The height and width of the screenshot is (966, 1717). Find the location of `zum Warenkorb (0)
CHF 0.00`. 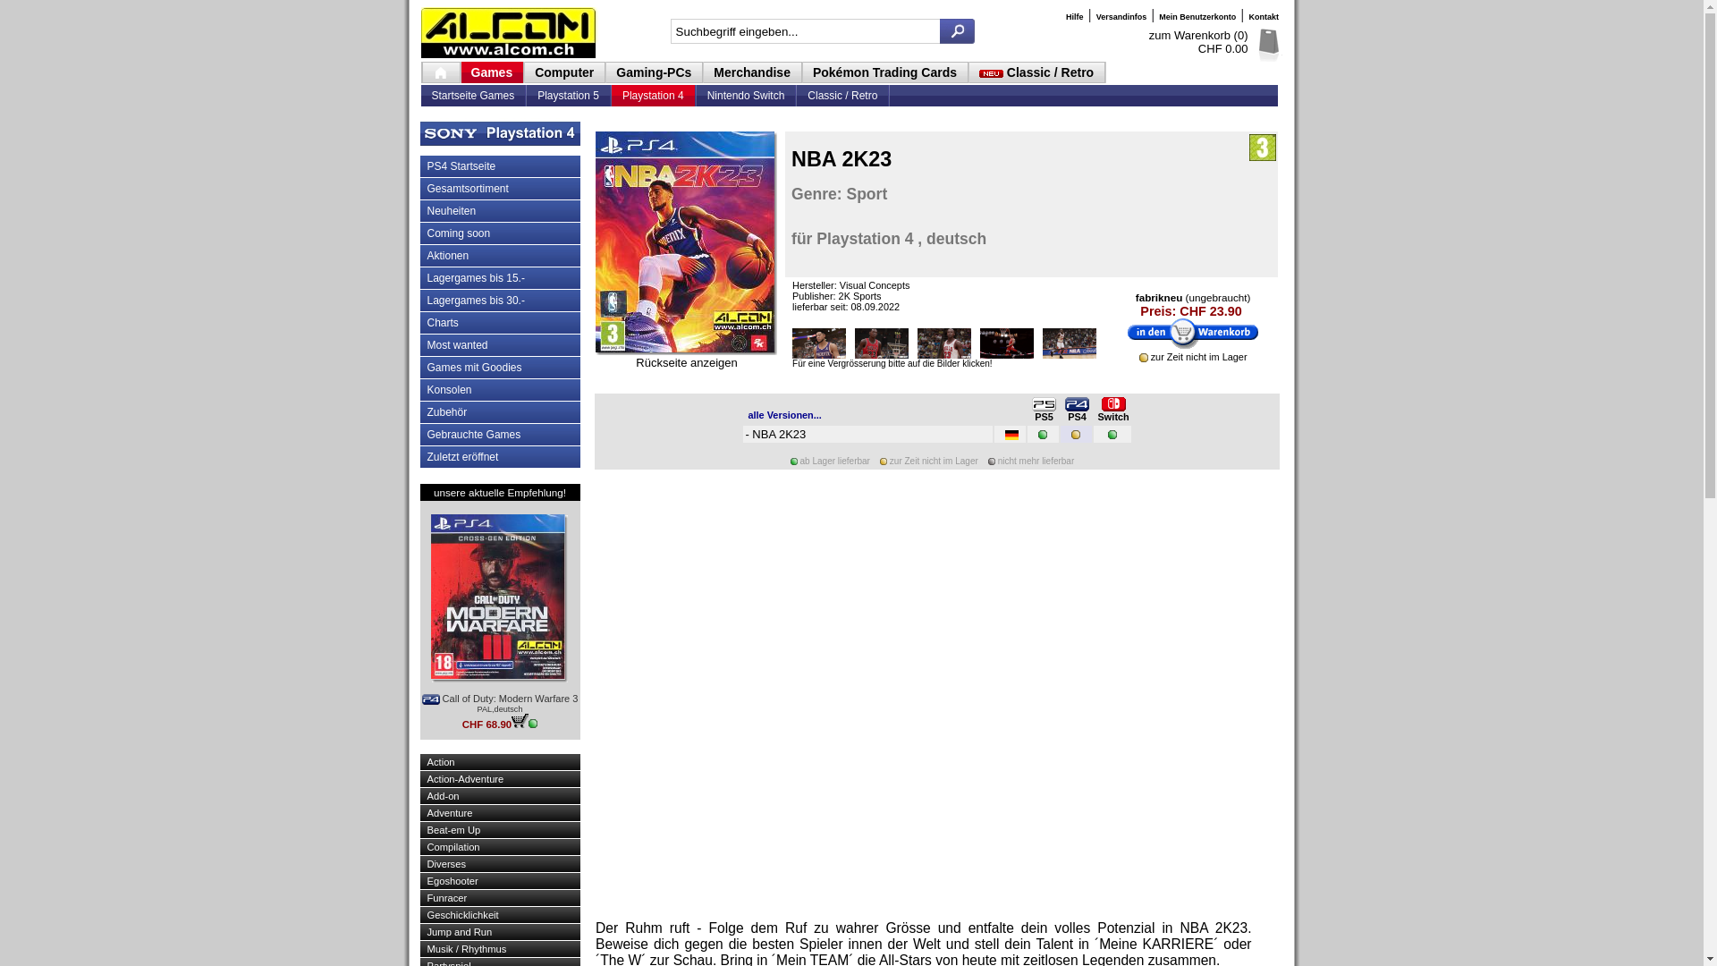

zum Warenkorb (0)
CHF 0.00 is located at coordinates (1198, 42).